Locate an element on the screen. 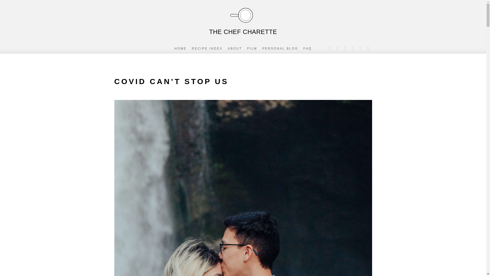 The image size is (490, 276). FAQ is located at coordinates (307, 48).